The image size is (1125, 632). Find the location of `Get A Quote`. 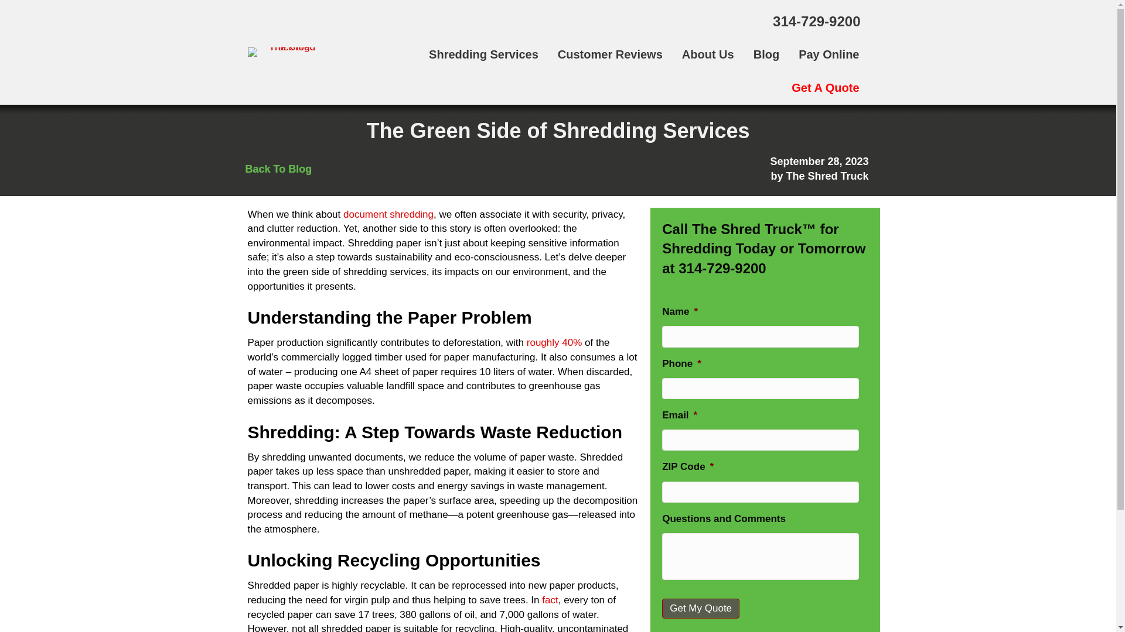

Get A Quote is located at coordinates (825, 88).